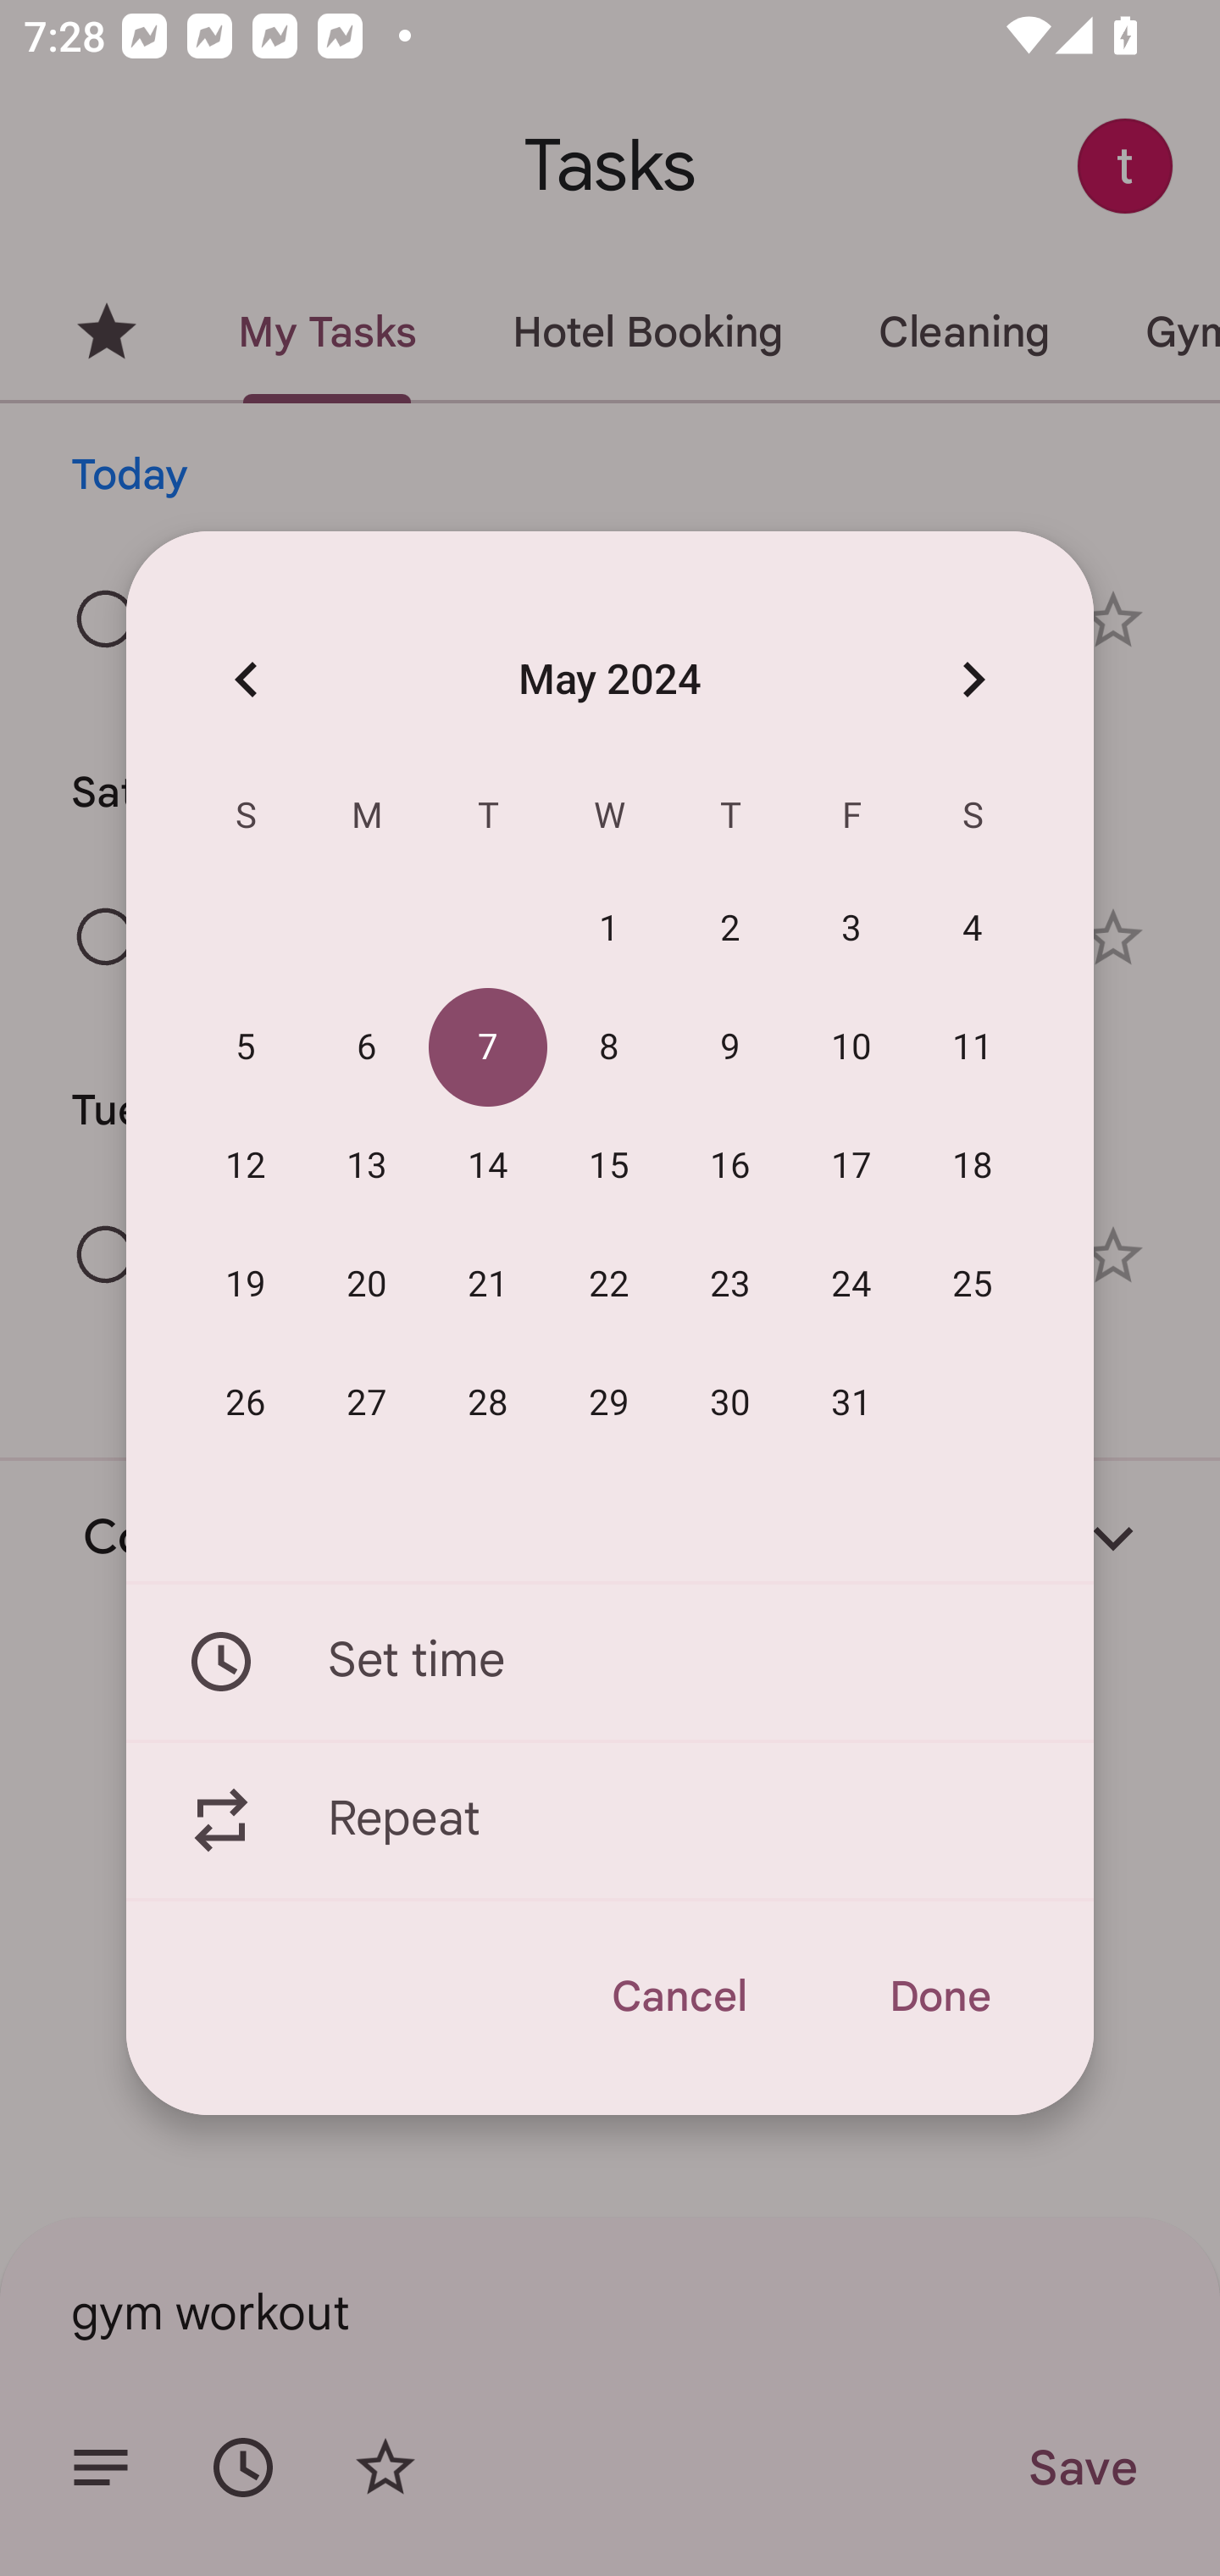 Image resolution: width=1220 pixels, height=2576 pixels. Describe the element at coordinates (730, 1403) in the screenshot. I see `30 30 May 2024` at that location.